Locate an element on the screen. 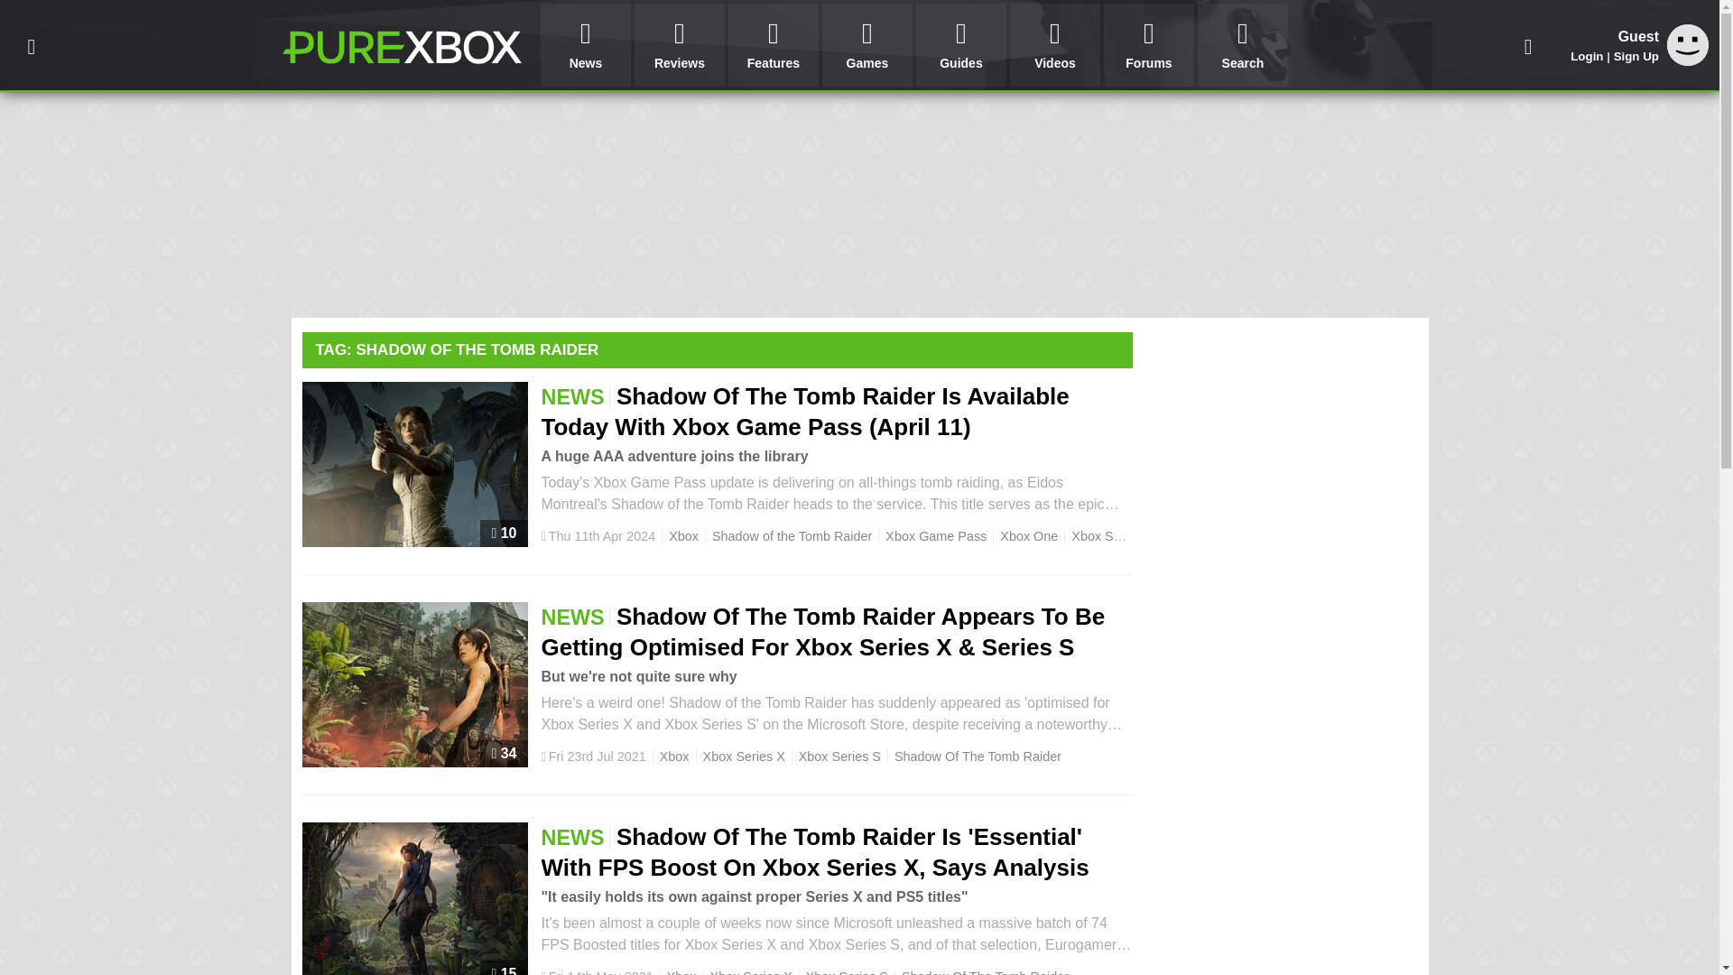 This screenshot has width=1733, height=975. Search is located at coordinates (1242, 45).